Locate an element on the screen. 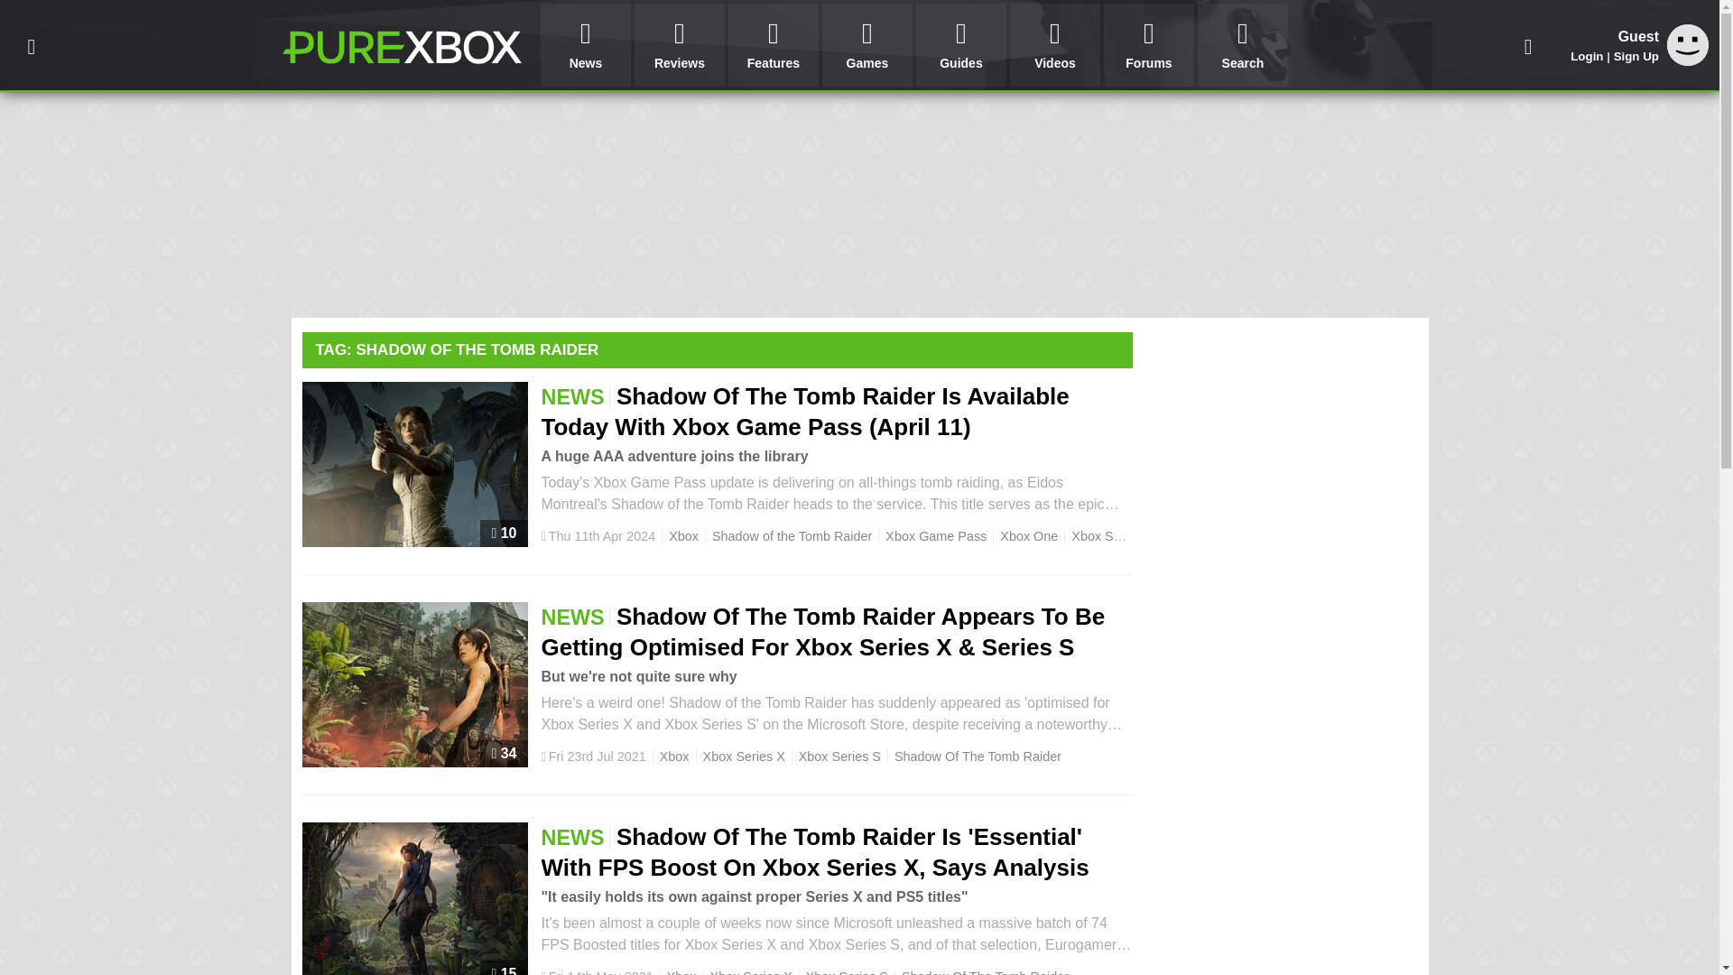 This screenshot has width=1733, height=975. Search is located at coordinates (1242, 45).